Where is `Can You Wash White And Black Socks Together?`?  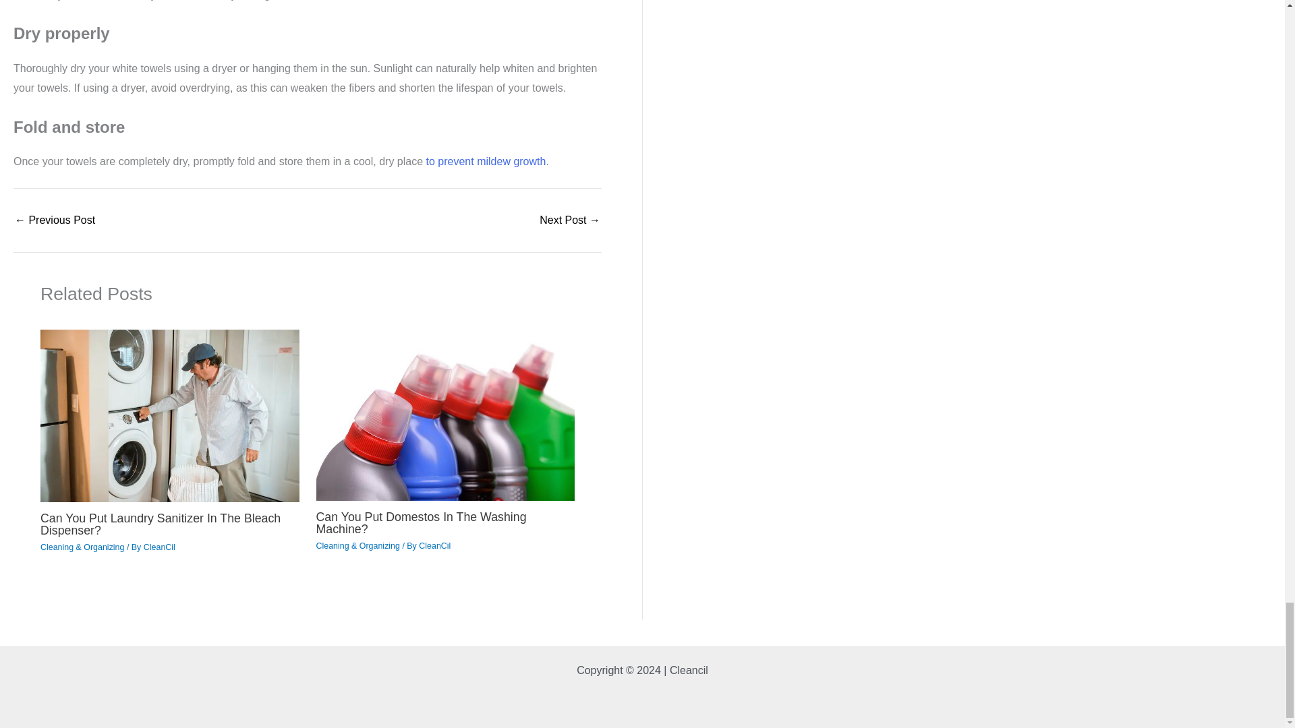
Can You Wash White And Black Socks Together? is located at coordinates (54, 220).